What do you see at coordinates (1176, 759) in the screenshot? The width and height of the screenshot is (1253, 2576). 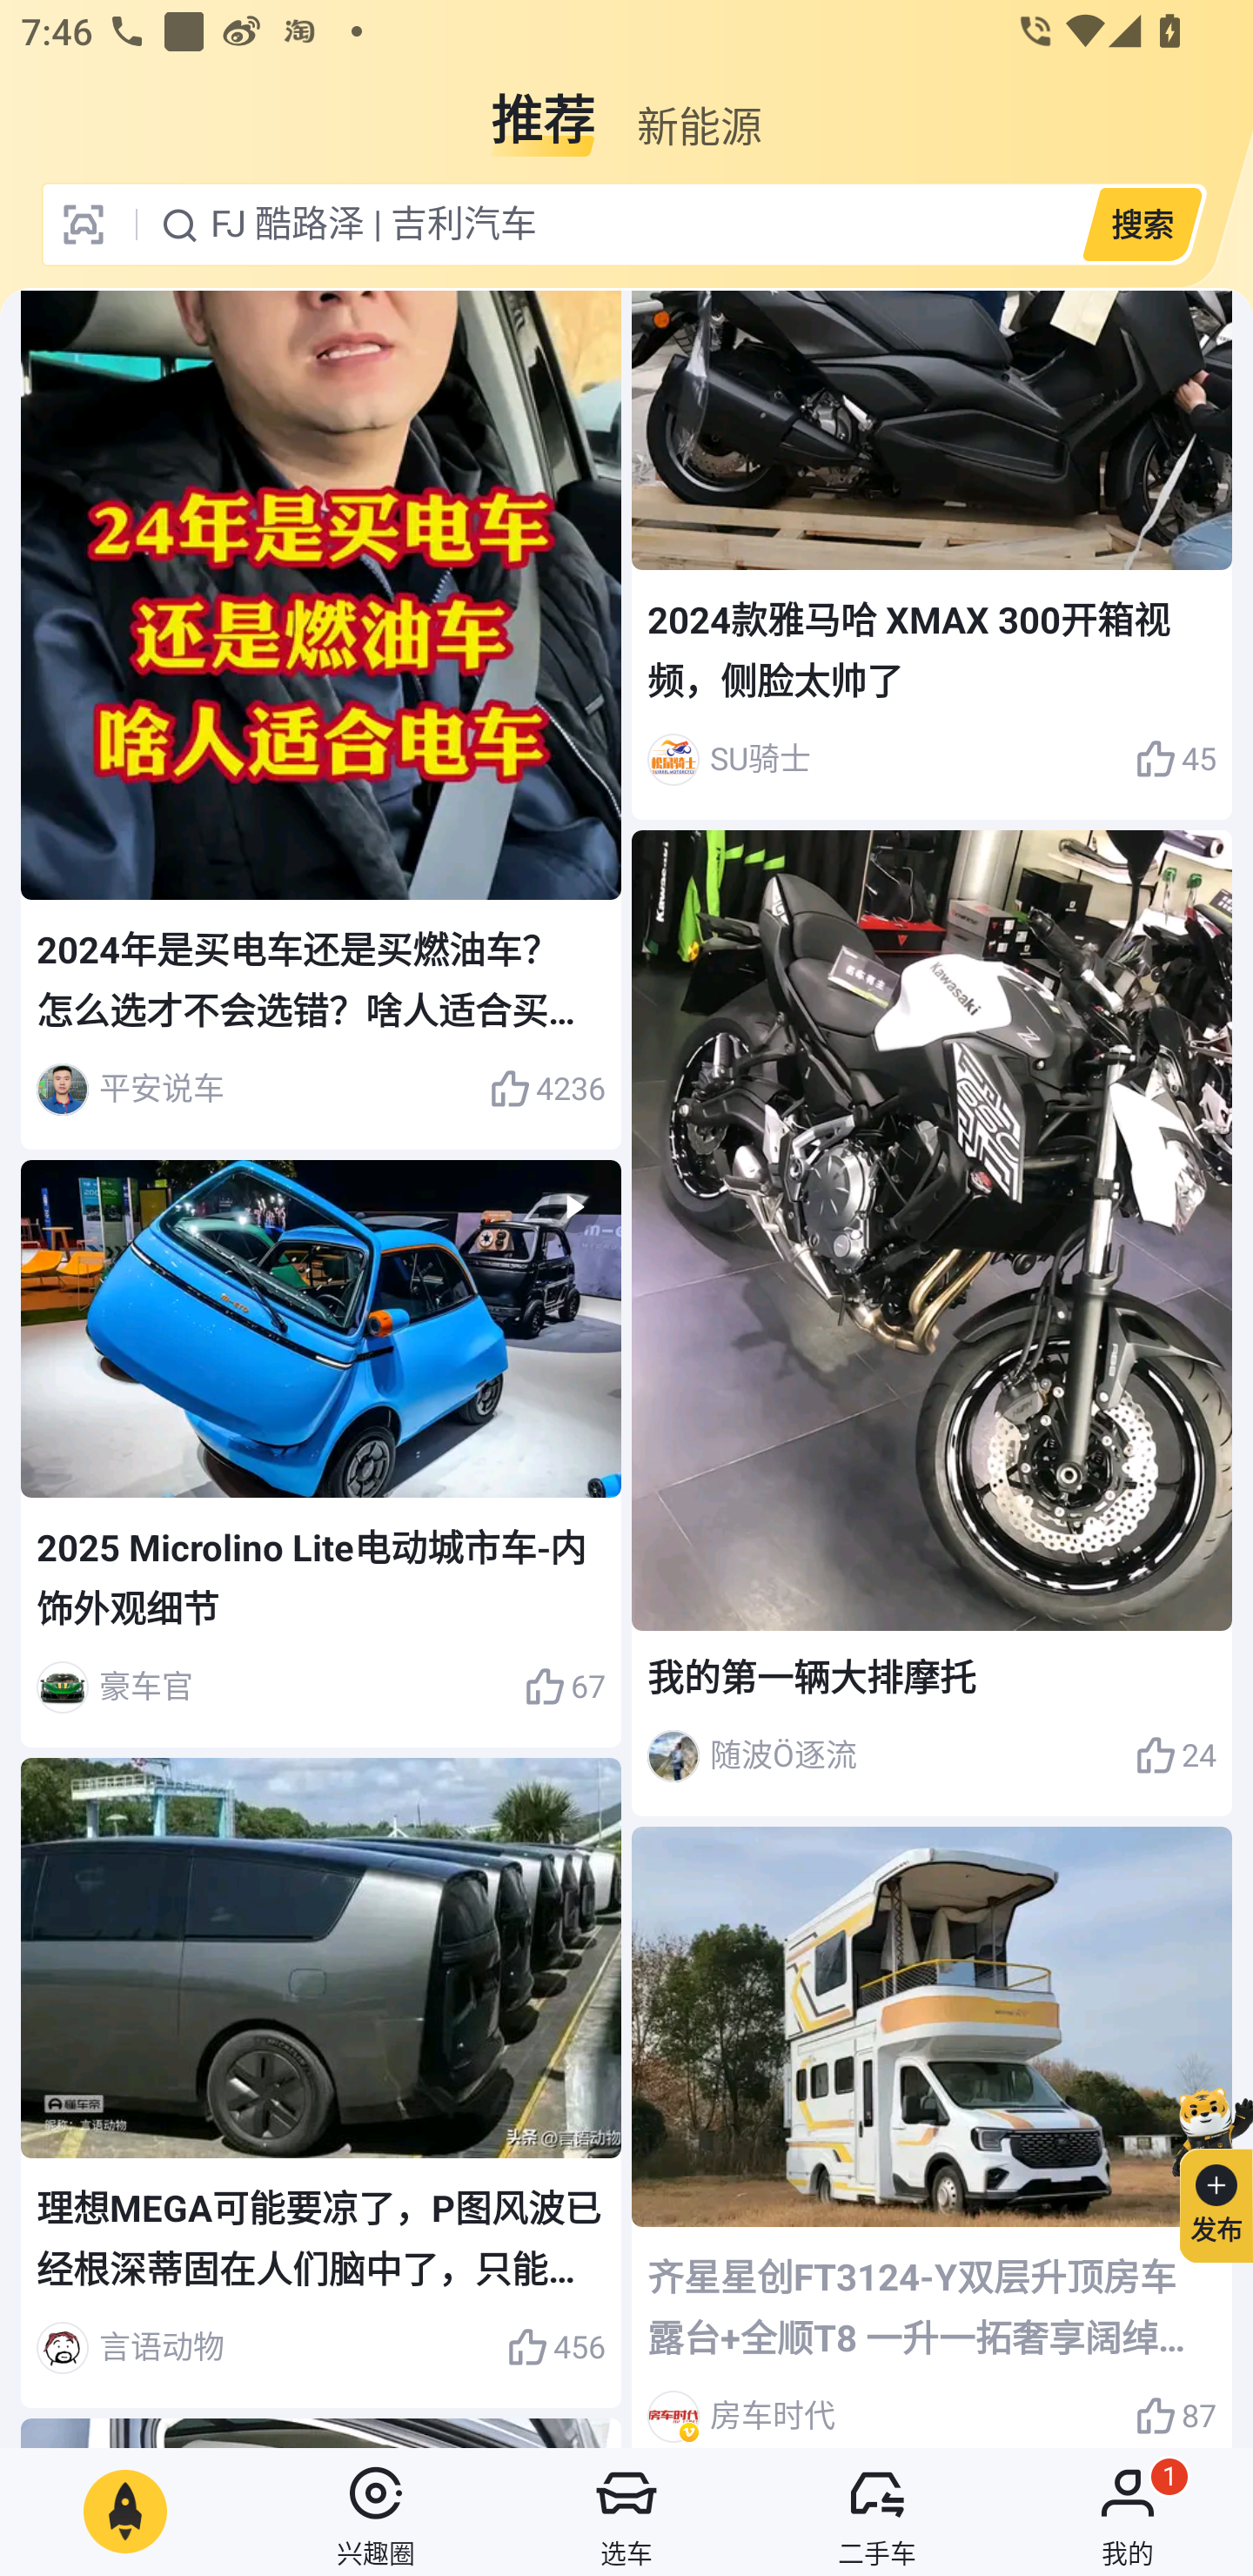 I see `45` at bounding box center [1176, 759].